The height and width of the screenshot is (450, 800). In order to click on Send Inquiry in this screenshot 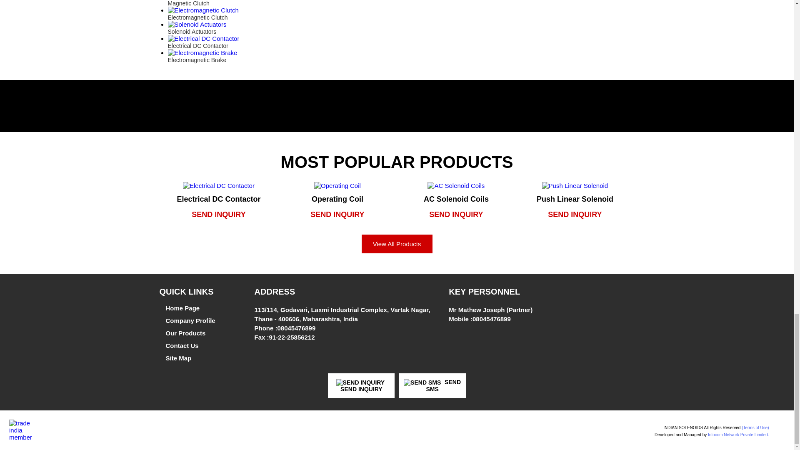, I will do `click(360, 382)`.